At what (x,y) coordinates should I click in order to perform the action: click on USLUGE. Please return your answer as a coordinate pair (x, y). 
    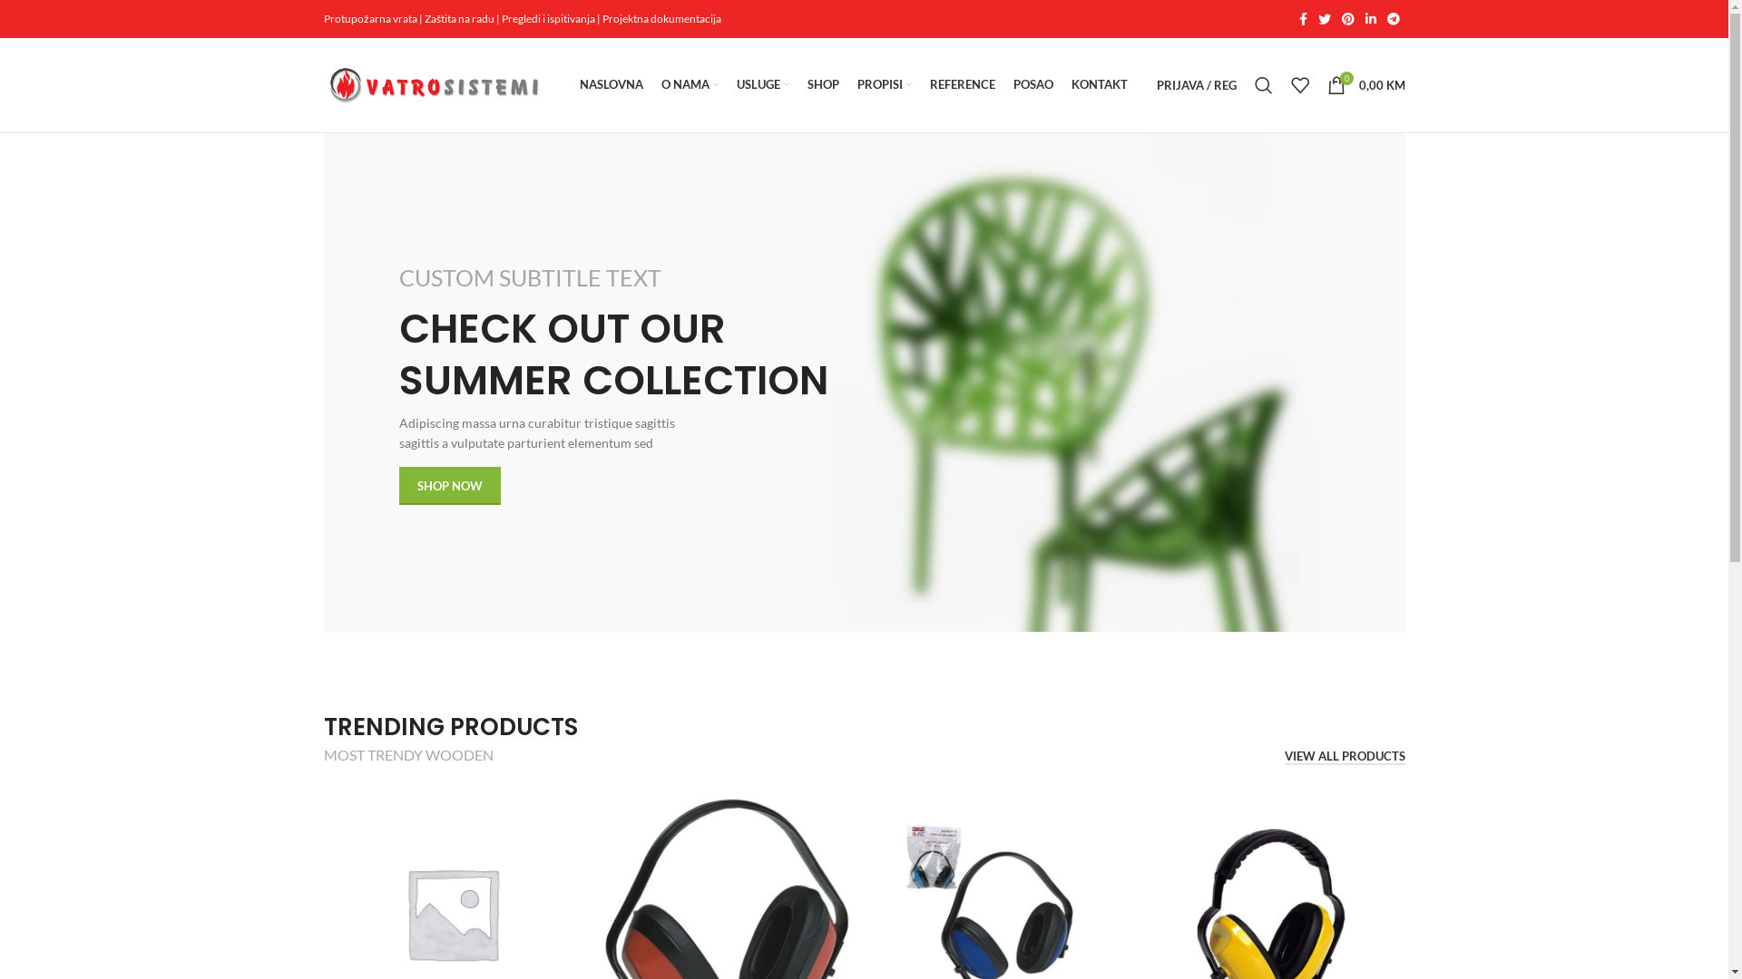
    Looking at the image, I should click on (763, 85).